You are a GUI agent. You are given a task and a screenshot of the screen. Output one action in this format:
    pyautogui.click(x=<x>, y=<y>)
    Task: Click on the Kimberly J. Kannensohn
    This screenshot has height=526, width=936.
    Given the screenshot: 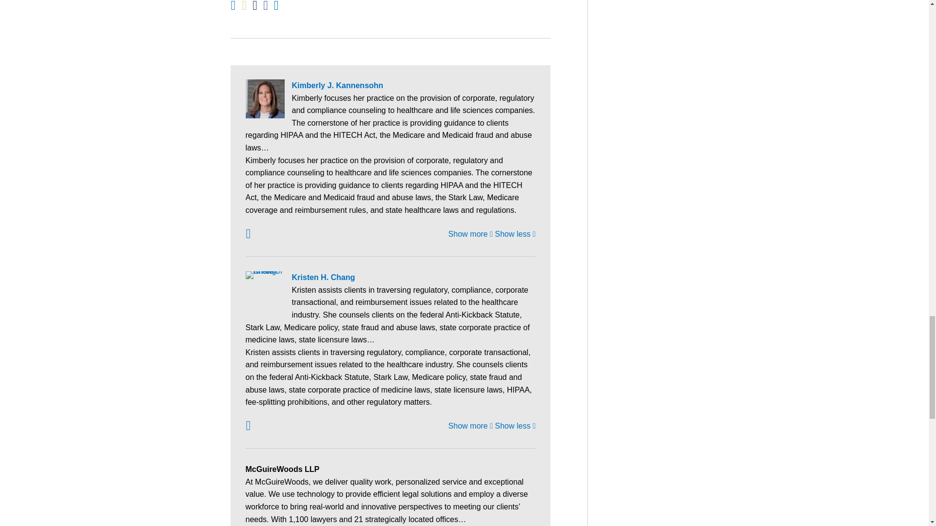 What is the action you would take?
    pyautogui.click(x=390, y=86)
    